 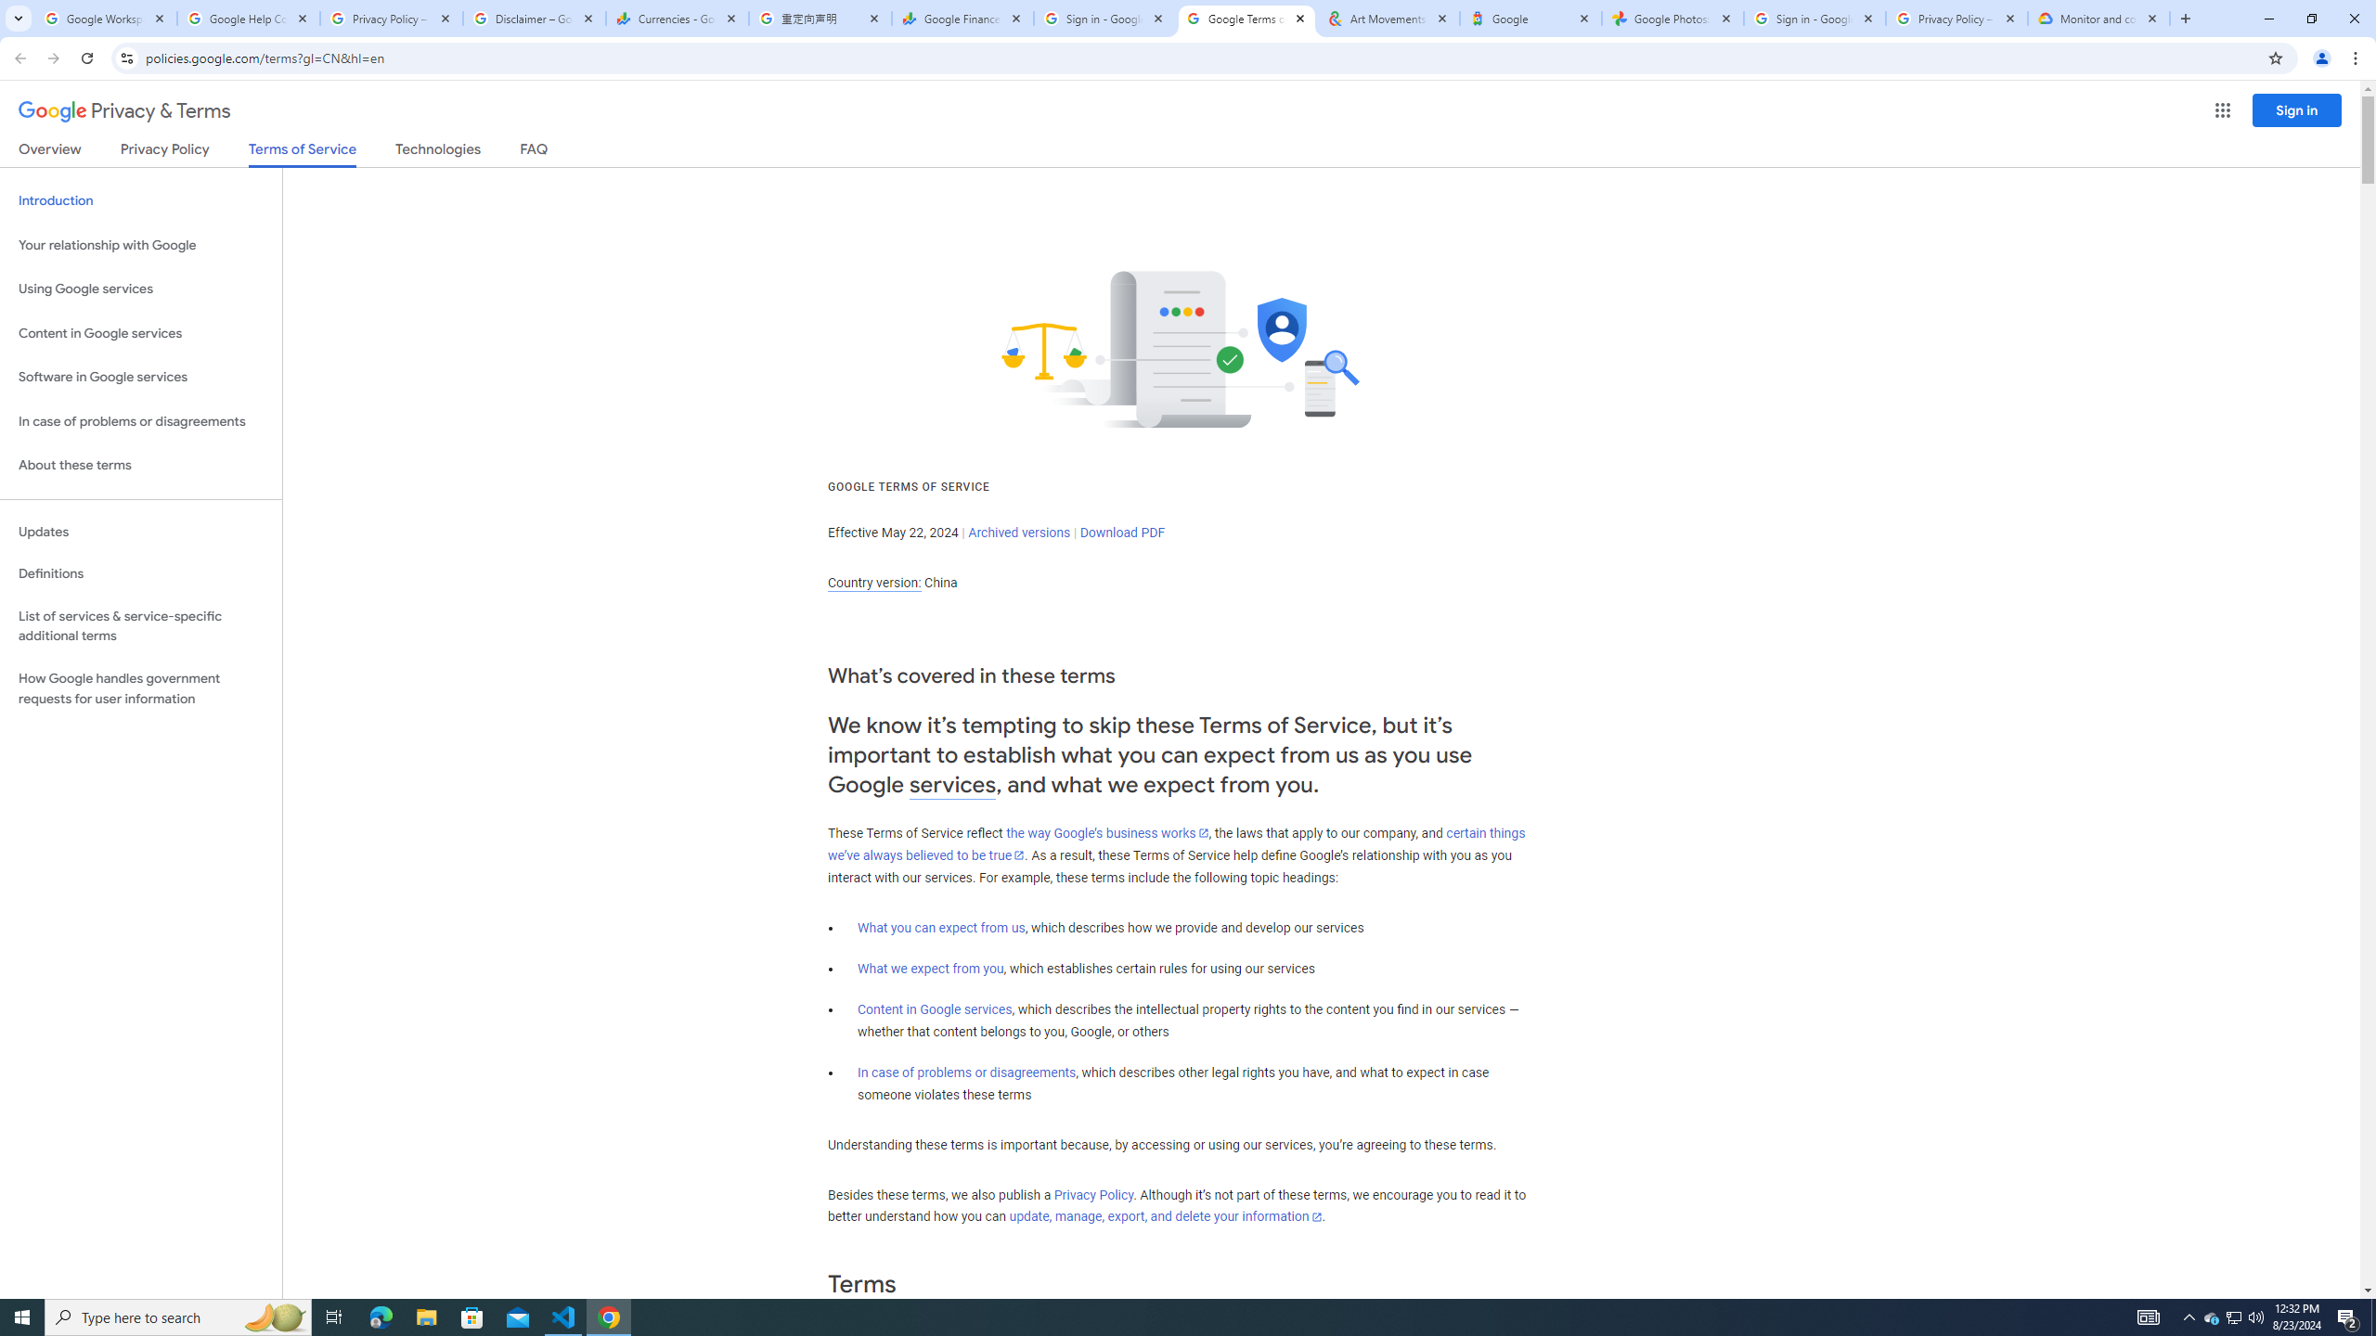 What do you see at coordinates (1166, 1217) in the screenshot?
I see `update, manage, export, and delete your information` at bounding box center [1166, 1217].